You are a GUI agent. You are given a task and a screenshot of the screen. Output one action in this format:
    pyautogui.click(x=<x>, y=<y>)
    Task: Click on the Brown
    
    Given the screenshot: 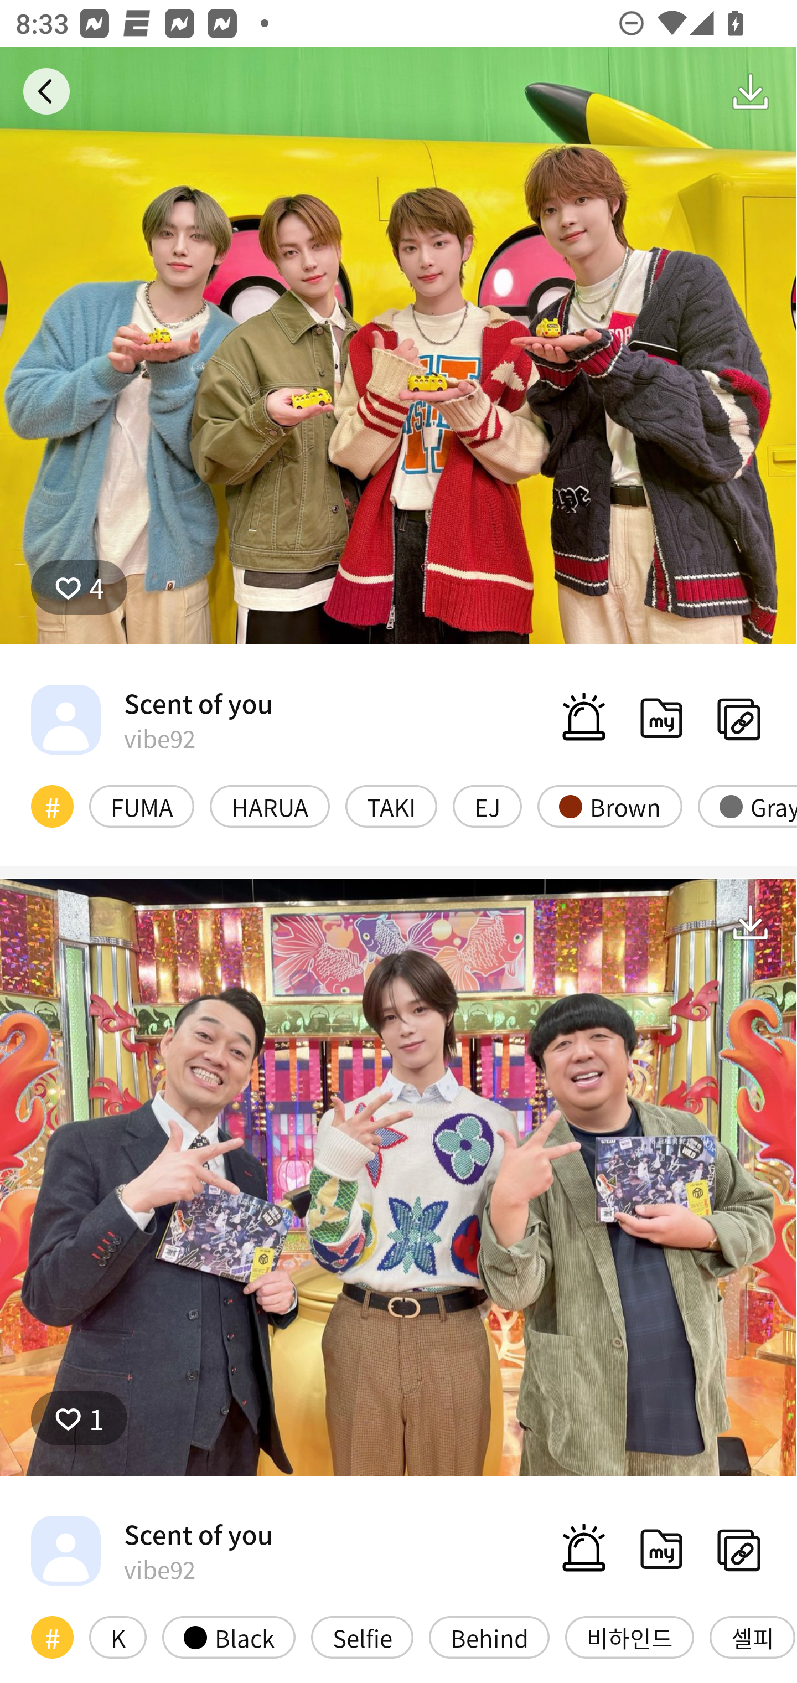 What is the action you would take?
    pyautogui.click(x=609, y=806)
    